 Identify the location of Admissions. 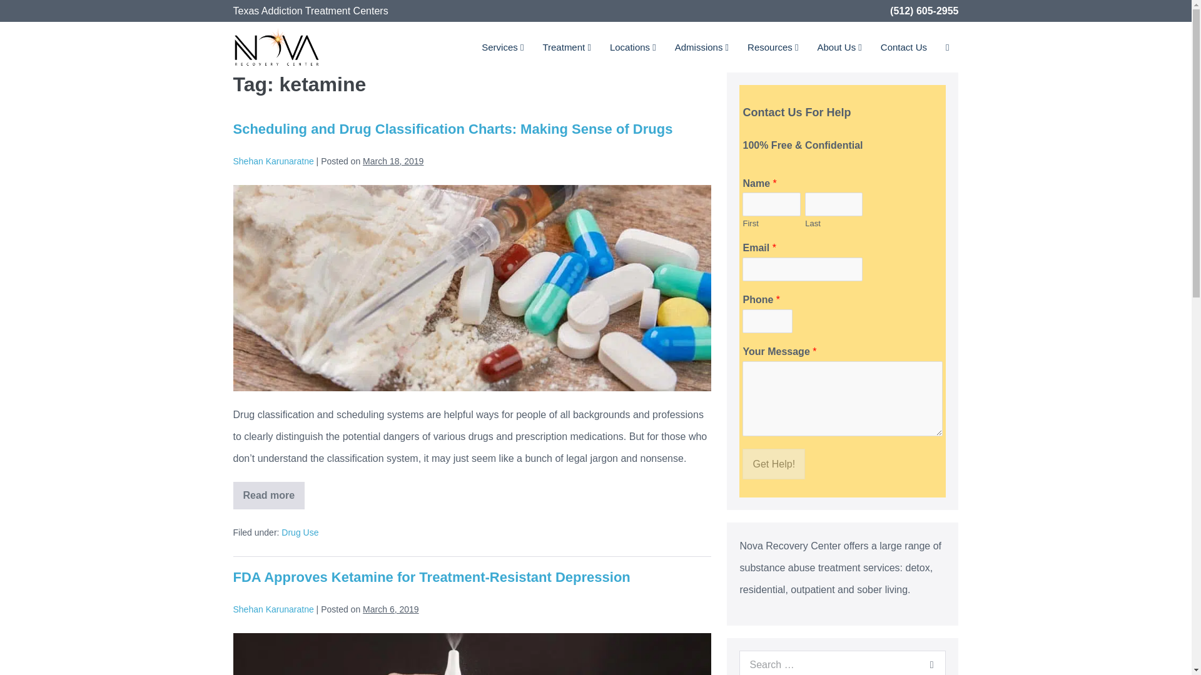
(702, 46).